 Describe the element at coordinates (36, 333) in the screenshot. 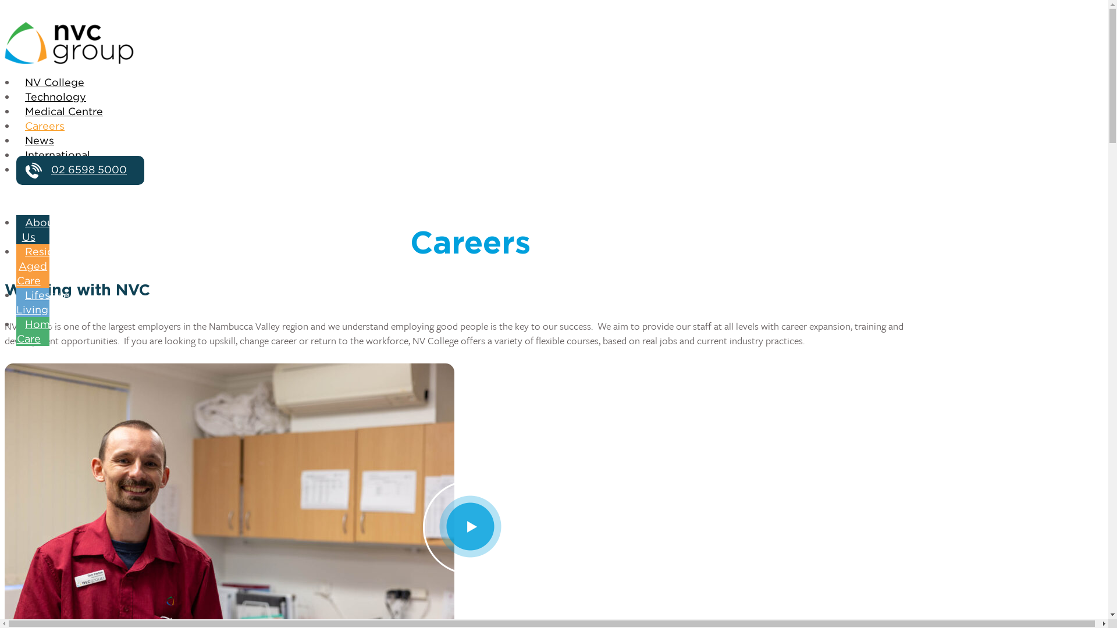

I see `Home Care` at that location.